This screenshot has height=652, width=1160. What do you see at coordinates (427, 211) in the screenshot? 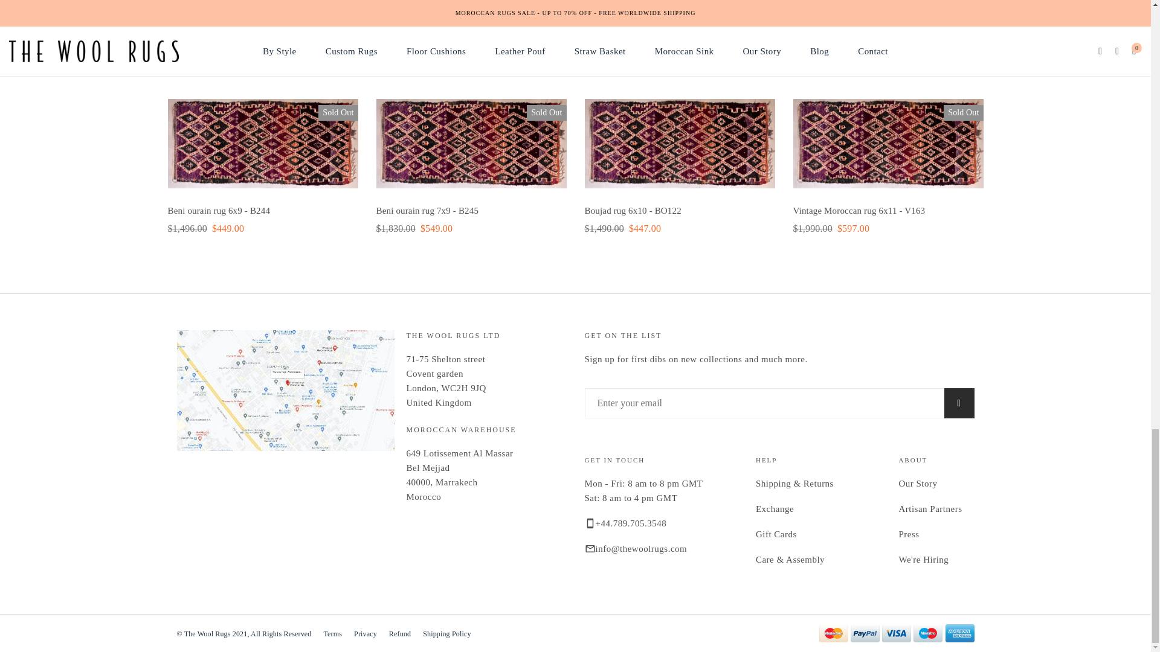
I see `Beni ourain rug 7x9 - B245` at bounding box center [427, 211].